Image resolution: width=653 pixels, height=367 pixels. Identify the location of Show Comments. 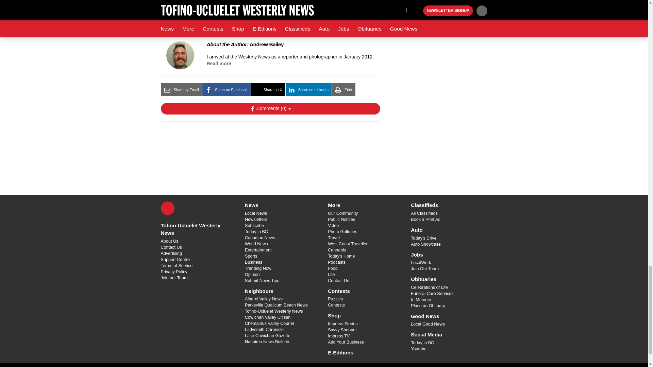
(270, 109).